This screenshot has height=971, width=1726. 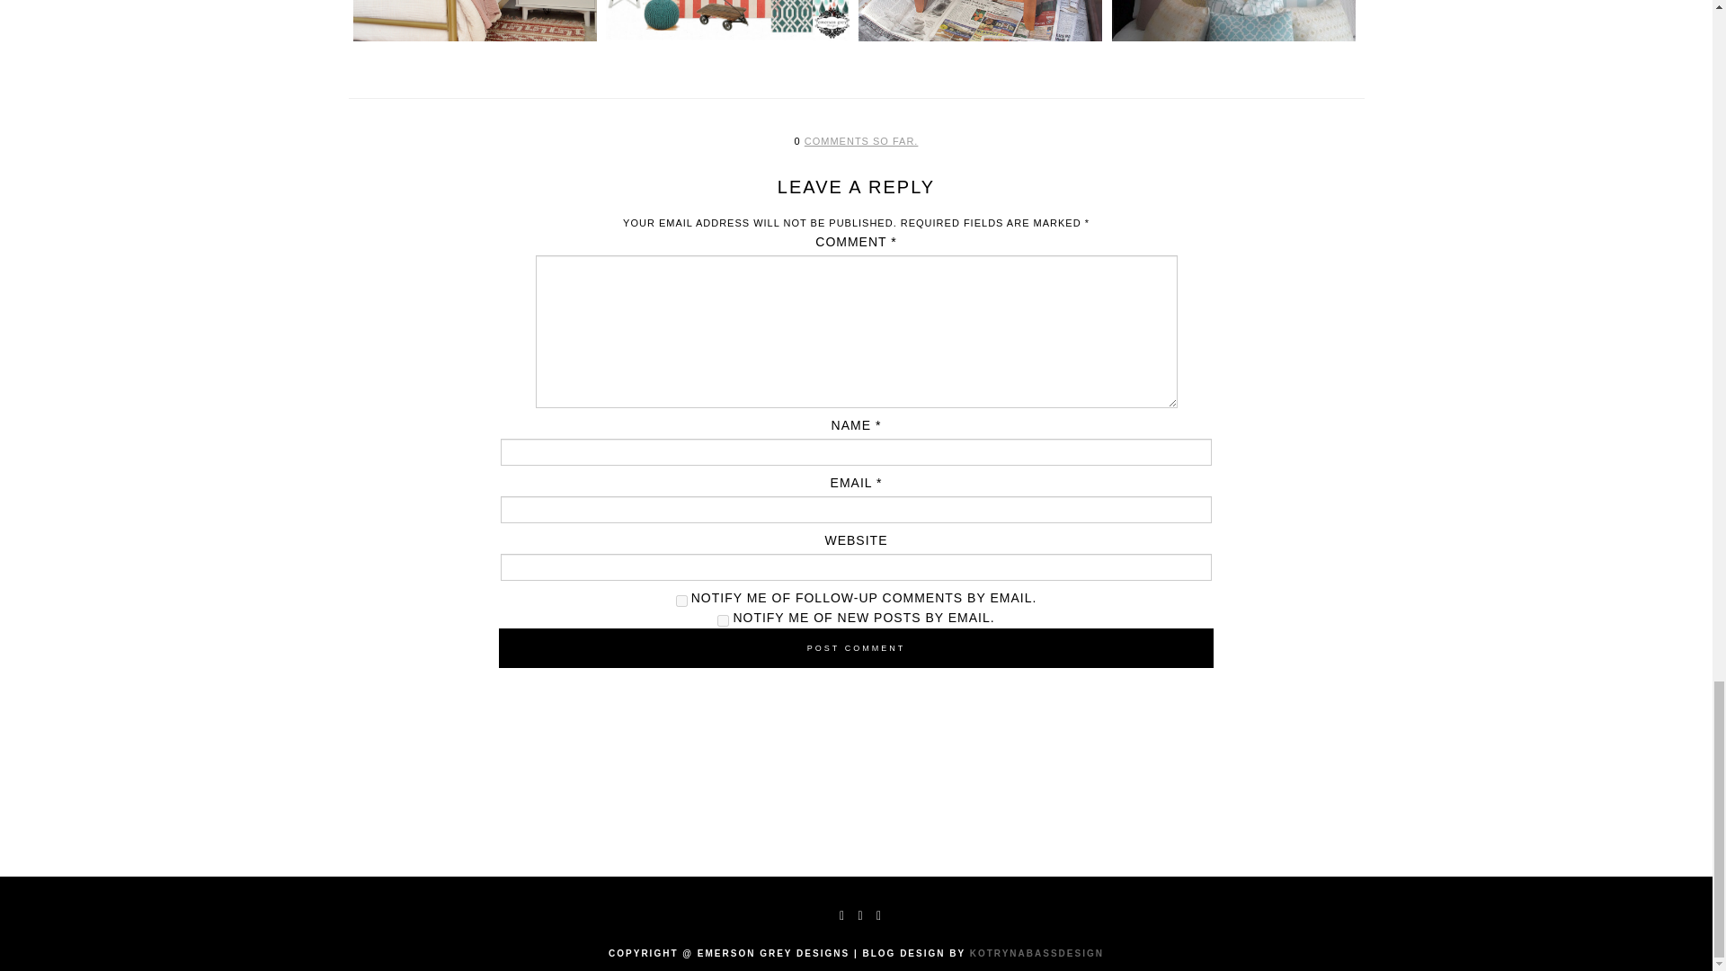 What do you see at coordinates (1037, 953) in the screenshot?
I see `KOTRYNABASSDESIGN` at bounding box center [1037, 953].